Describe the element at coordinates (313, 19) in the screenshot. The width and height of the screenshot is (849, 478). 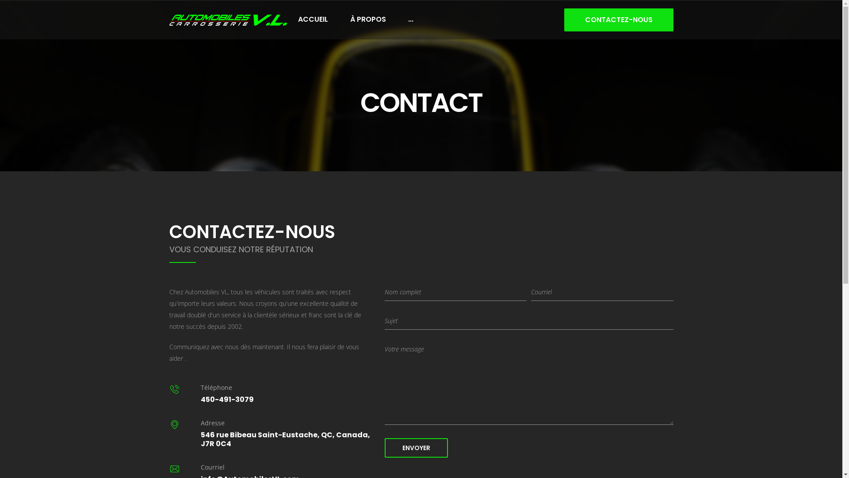
I see `ACCUEIL` at that location.